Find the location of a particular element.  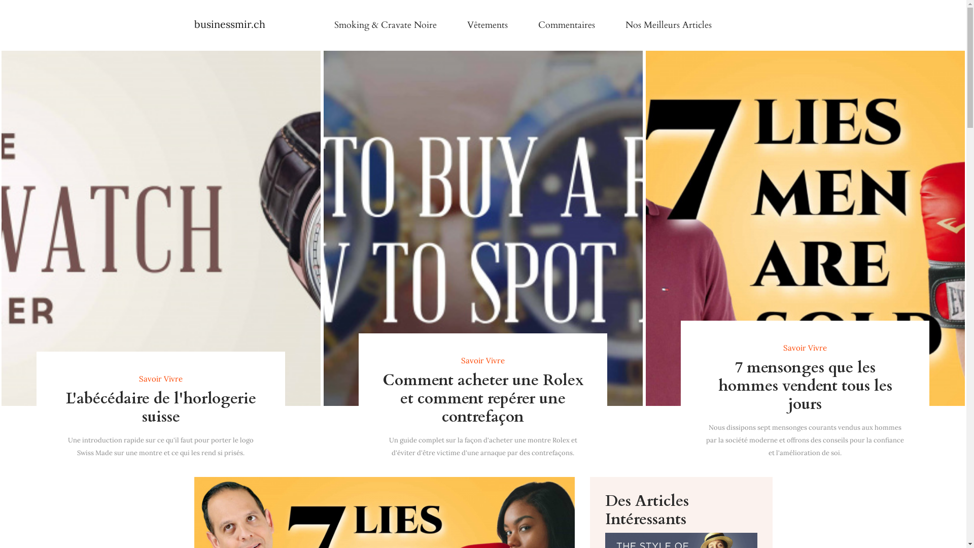

Savoir Vivre is located at coordinates (161, 379).